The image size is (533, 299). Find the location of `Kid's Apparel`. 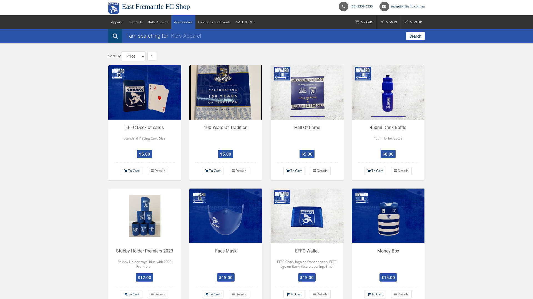

Kid's Apparel is located at coordinates (158, 22).